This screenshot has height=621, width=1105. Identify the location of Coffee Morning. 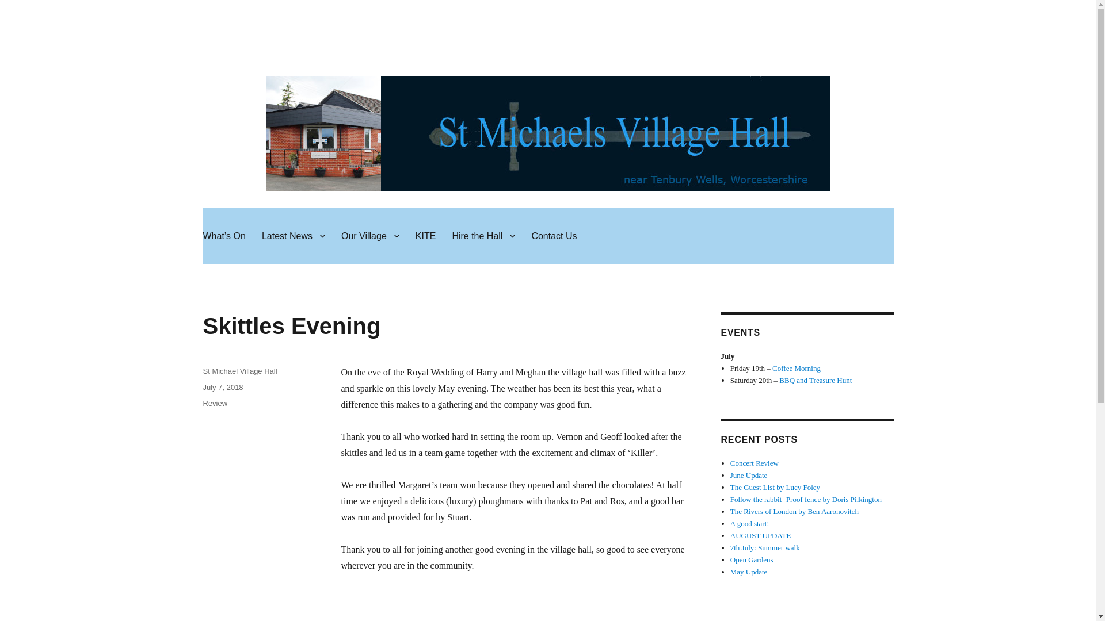
(797, 368).